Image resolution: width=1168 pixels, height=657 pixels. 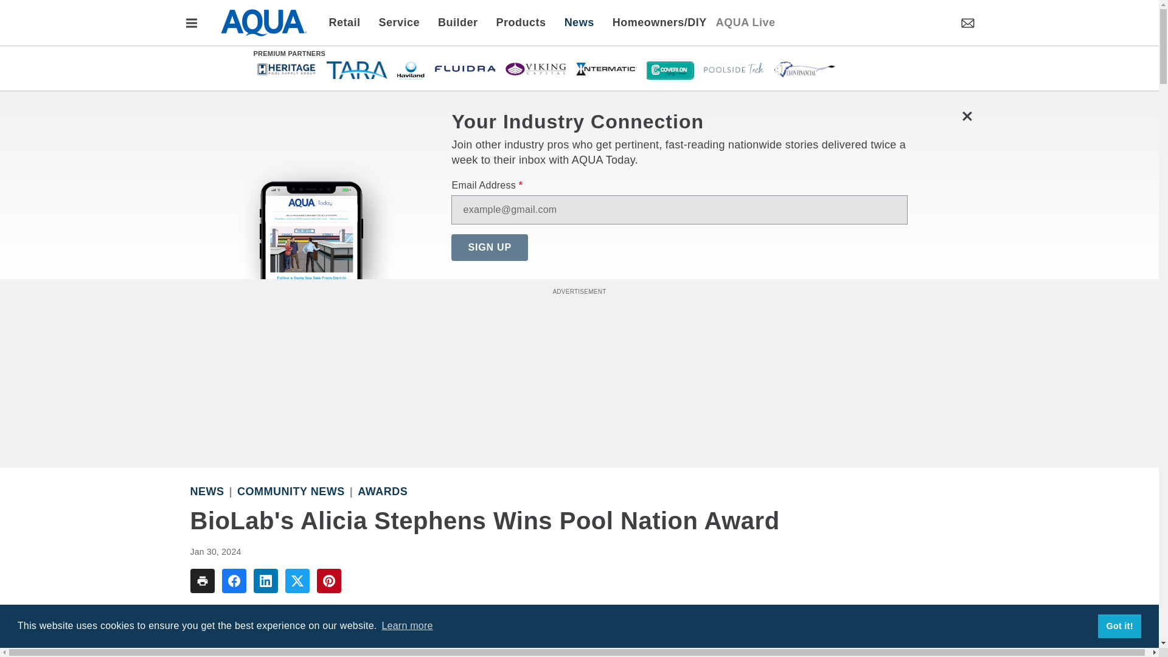 I want to click on Learn more, so click(x=407, y=626).